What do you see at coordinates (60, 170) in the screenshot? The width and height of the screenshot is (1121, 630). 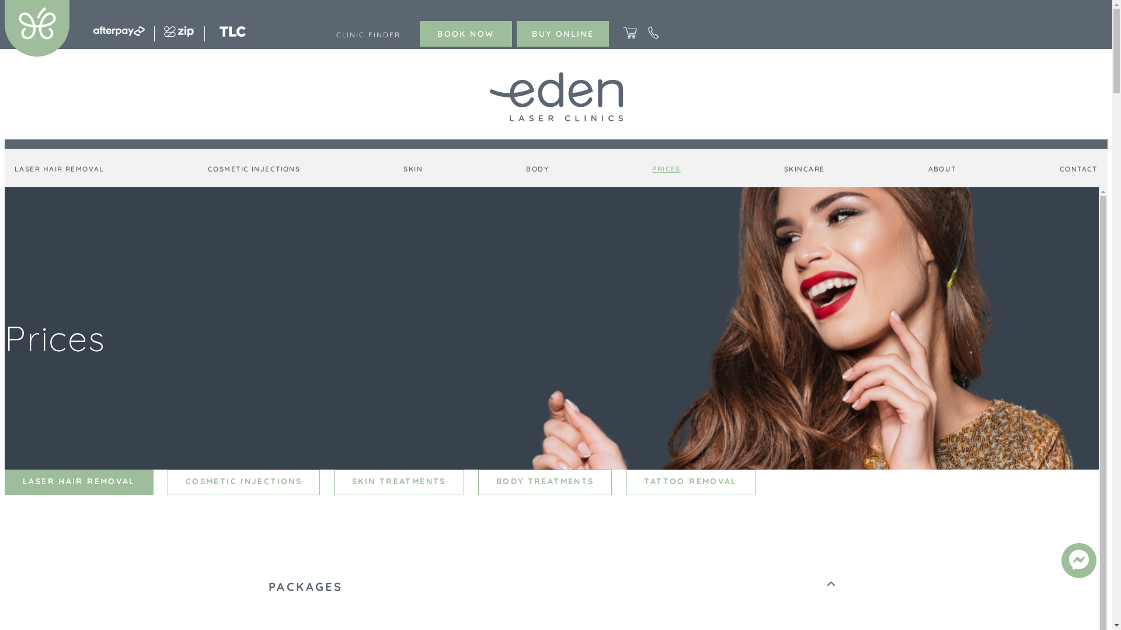 I see `LASER HAIR REMOVAL` at bounding box center [60, 170].